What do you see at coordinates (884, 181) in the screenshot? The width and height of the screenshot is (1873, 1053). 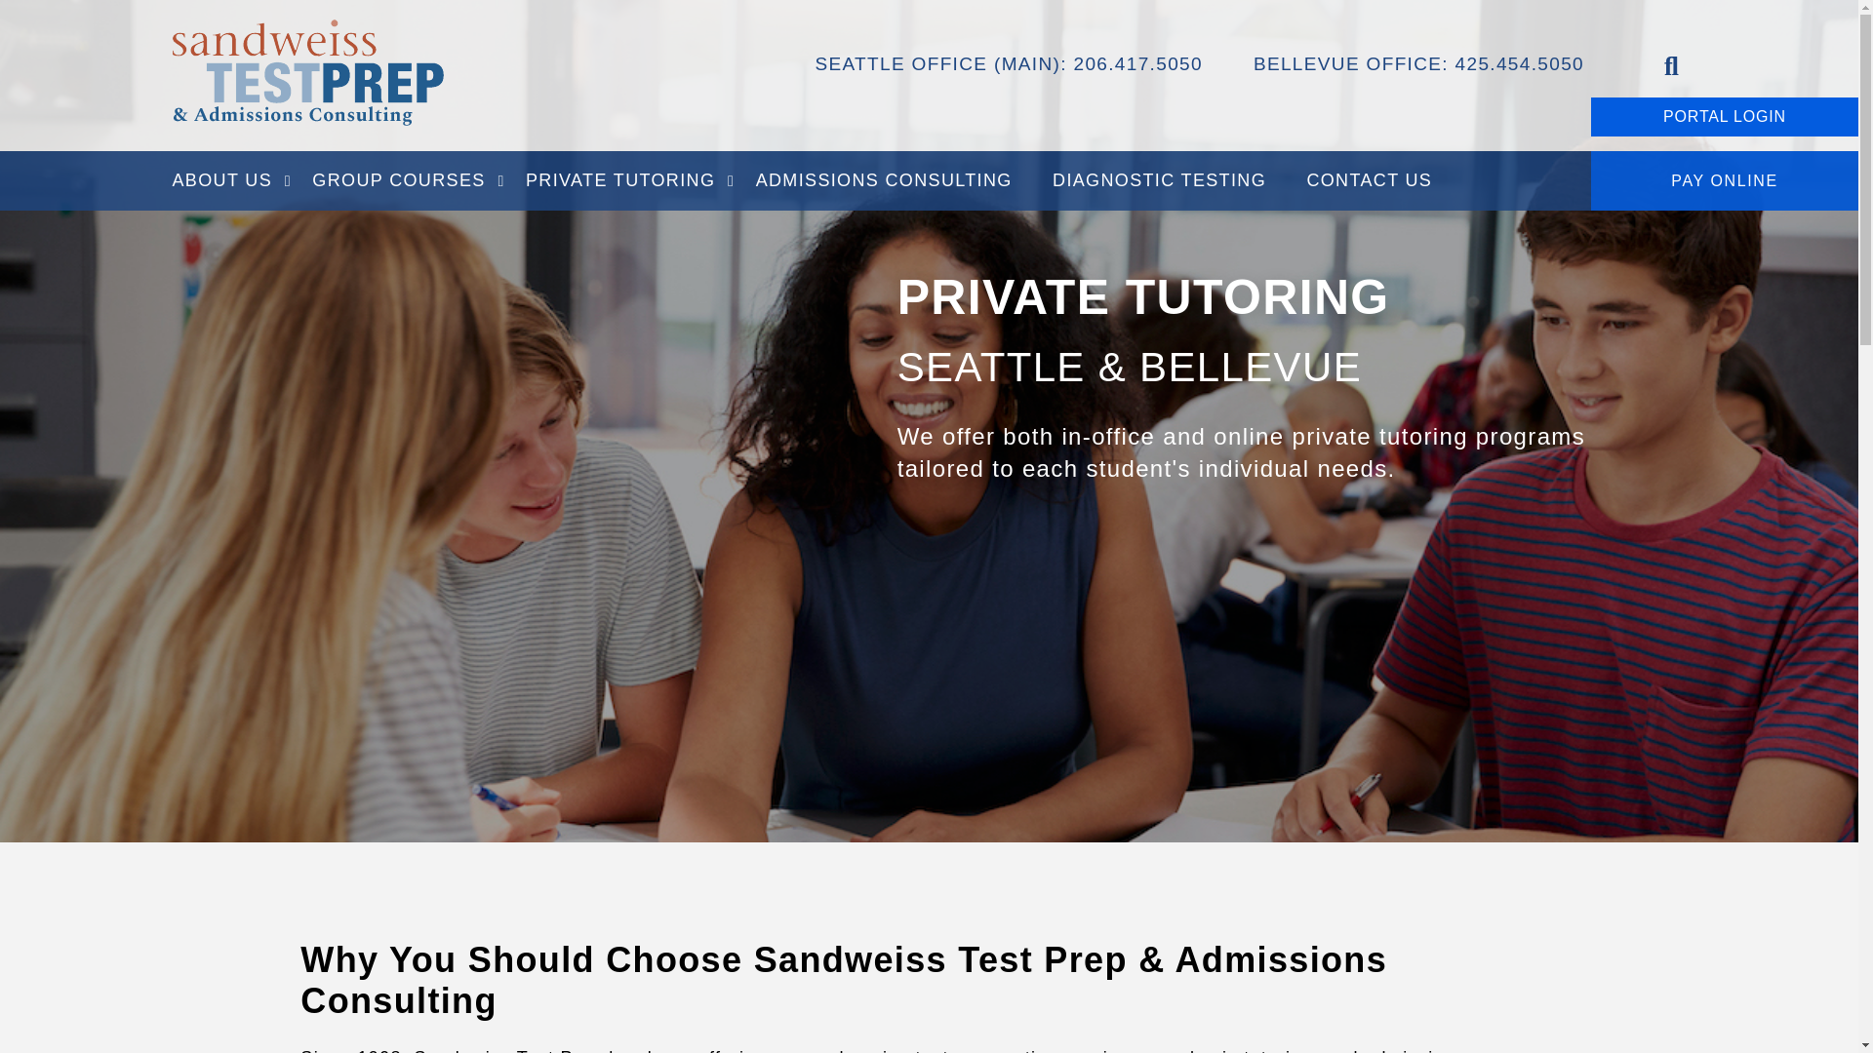 I see `ADMISSIONS CONSULTING` at bounding box center [884, 181].